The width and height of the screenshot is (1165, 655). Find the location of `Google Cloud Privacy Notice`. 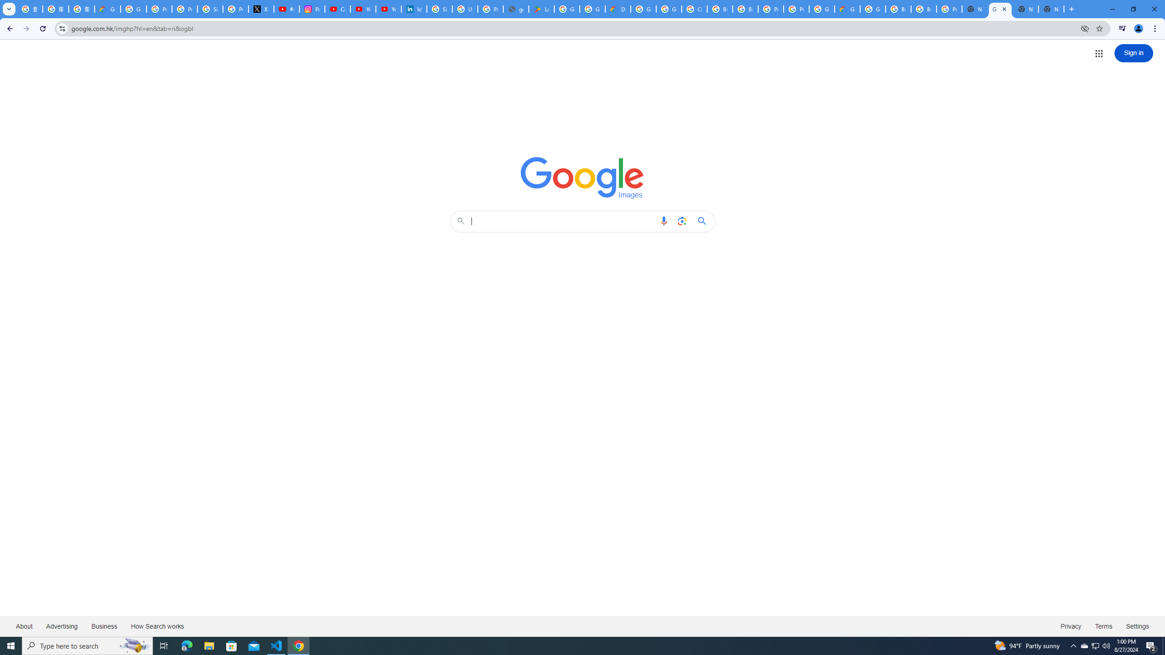

Google Cloud Privacy Notice is located at coordinates (107, 9).